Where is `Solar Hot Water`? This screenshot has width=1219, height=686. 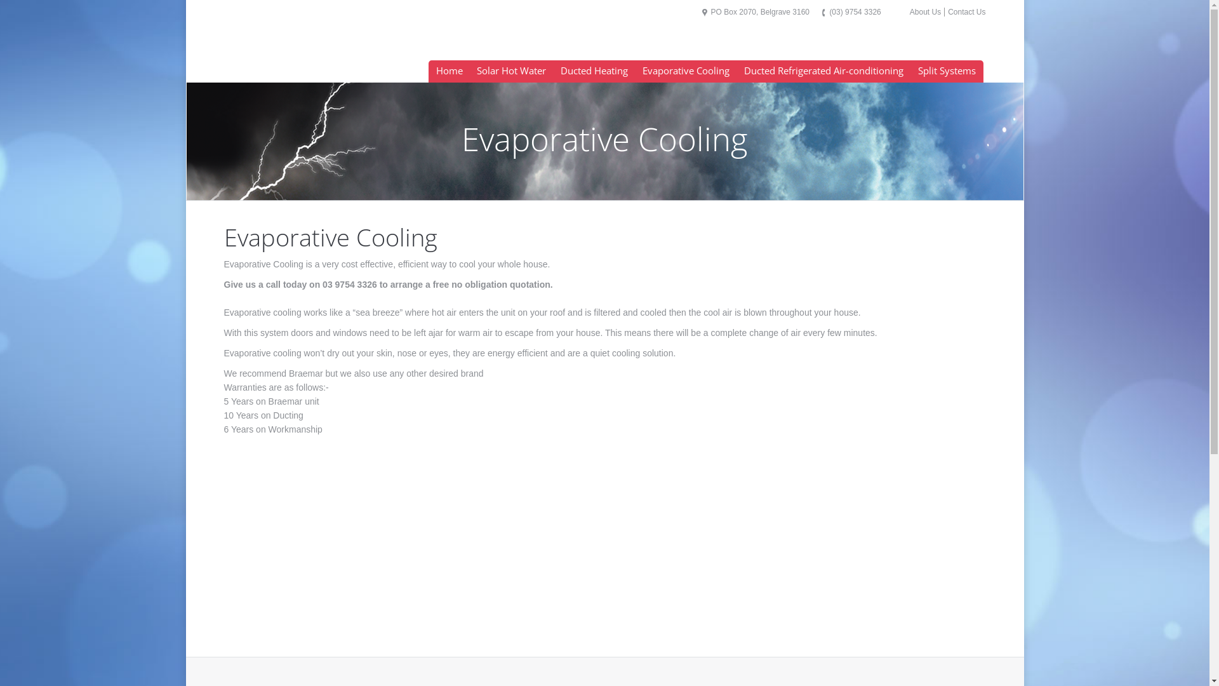 Solar Hot Water is located at coordinates (512, 71).